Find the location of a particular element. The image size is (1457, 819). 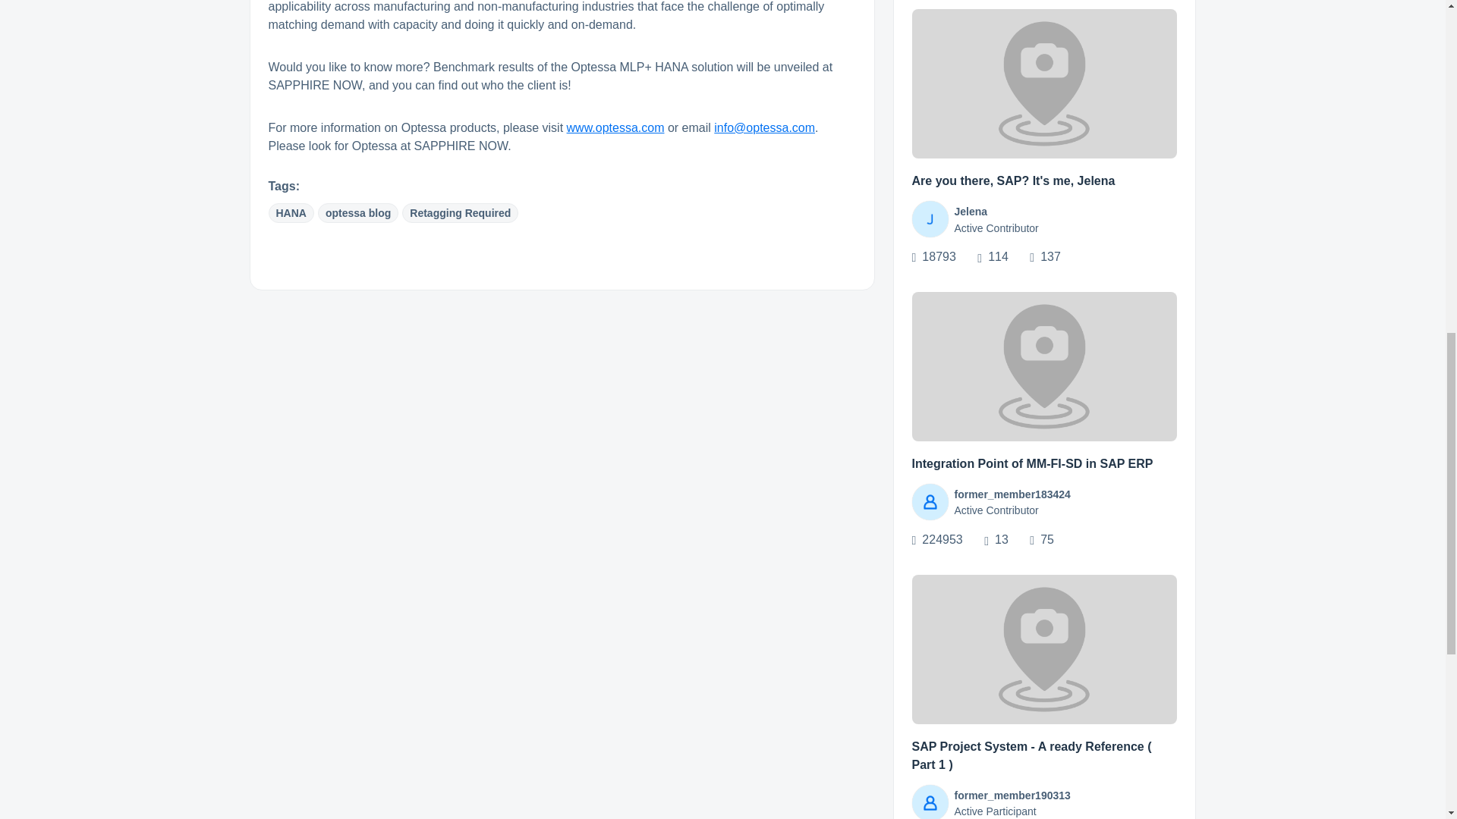

View profile is located at coordinates (930, 218).